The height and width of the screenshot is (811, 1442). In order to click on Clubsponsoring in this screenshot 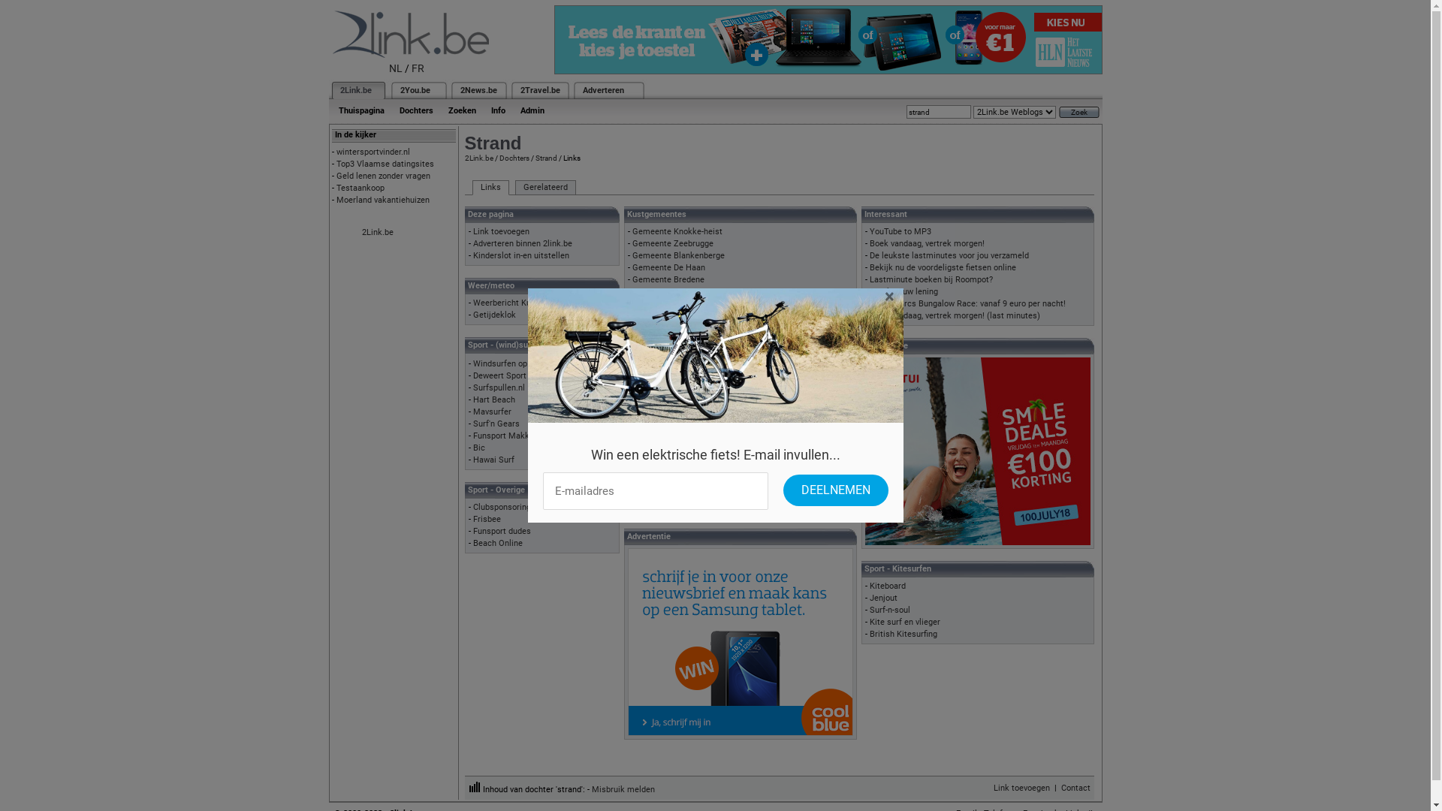, I will do `click(502, 508)`.